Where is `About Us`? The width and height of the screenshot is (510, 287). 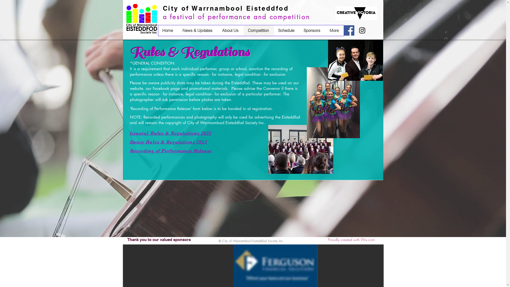 About Us is located at coordinates (231, 31).